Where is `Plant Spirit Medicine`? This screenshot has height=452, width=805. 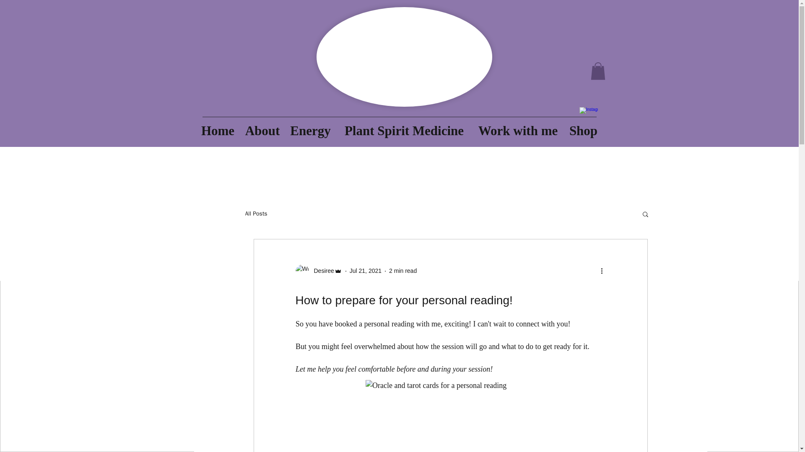 Plant Spirit Medicine is located at coordinates (404, 128).